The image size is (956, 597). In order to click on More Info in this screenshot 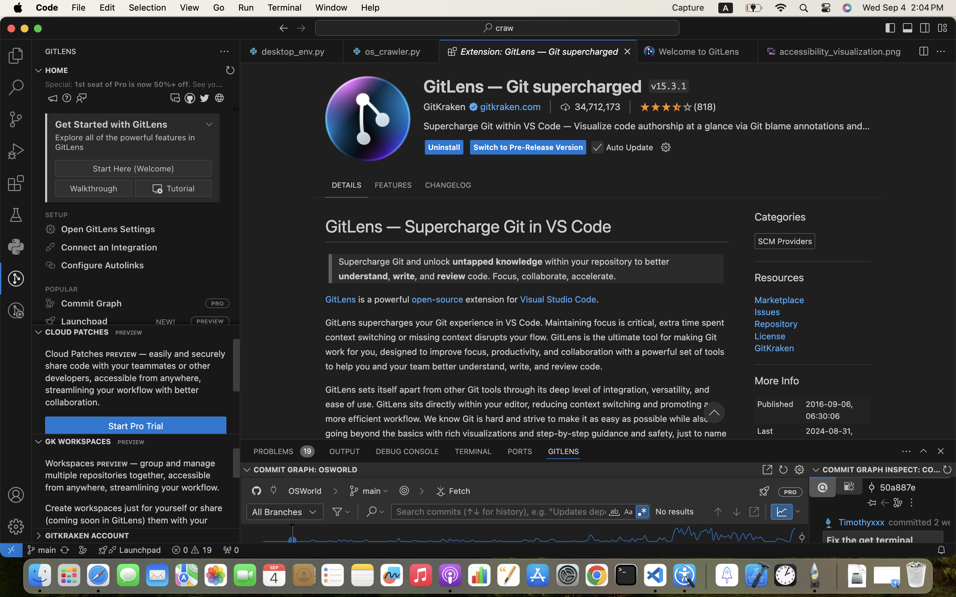, I will do `click(777, 380)`.